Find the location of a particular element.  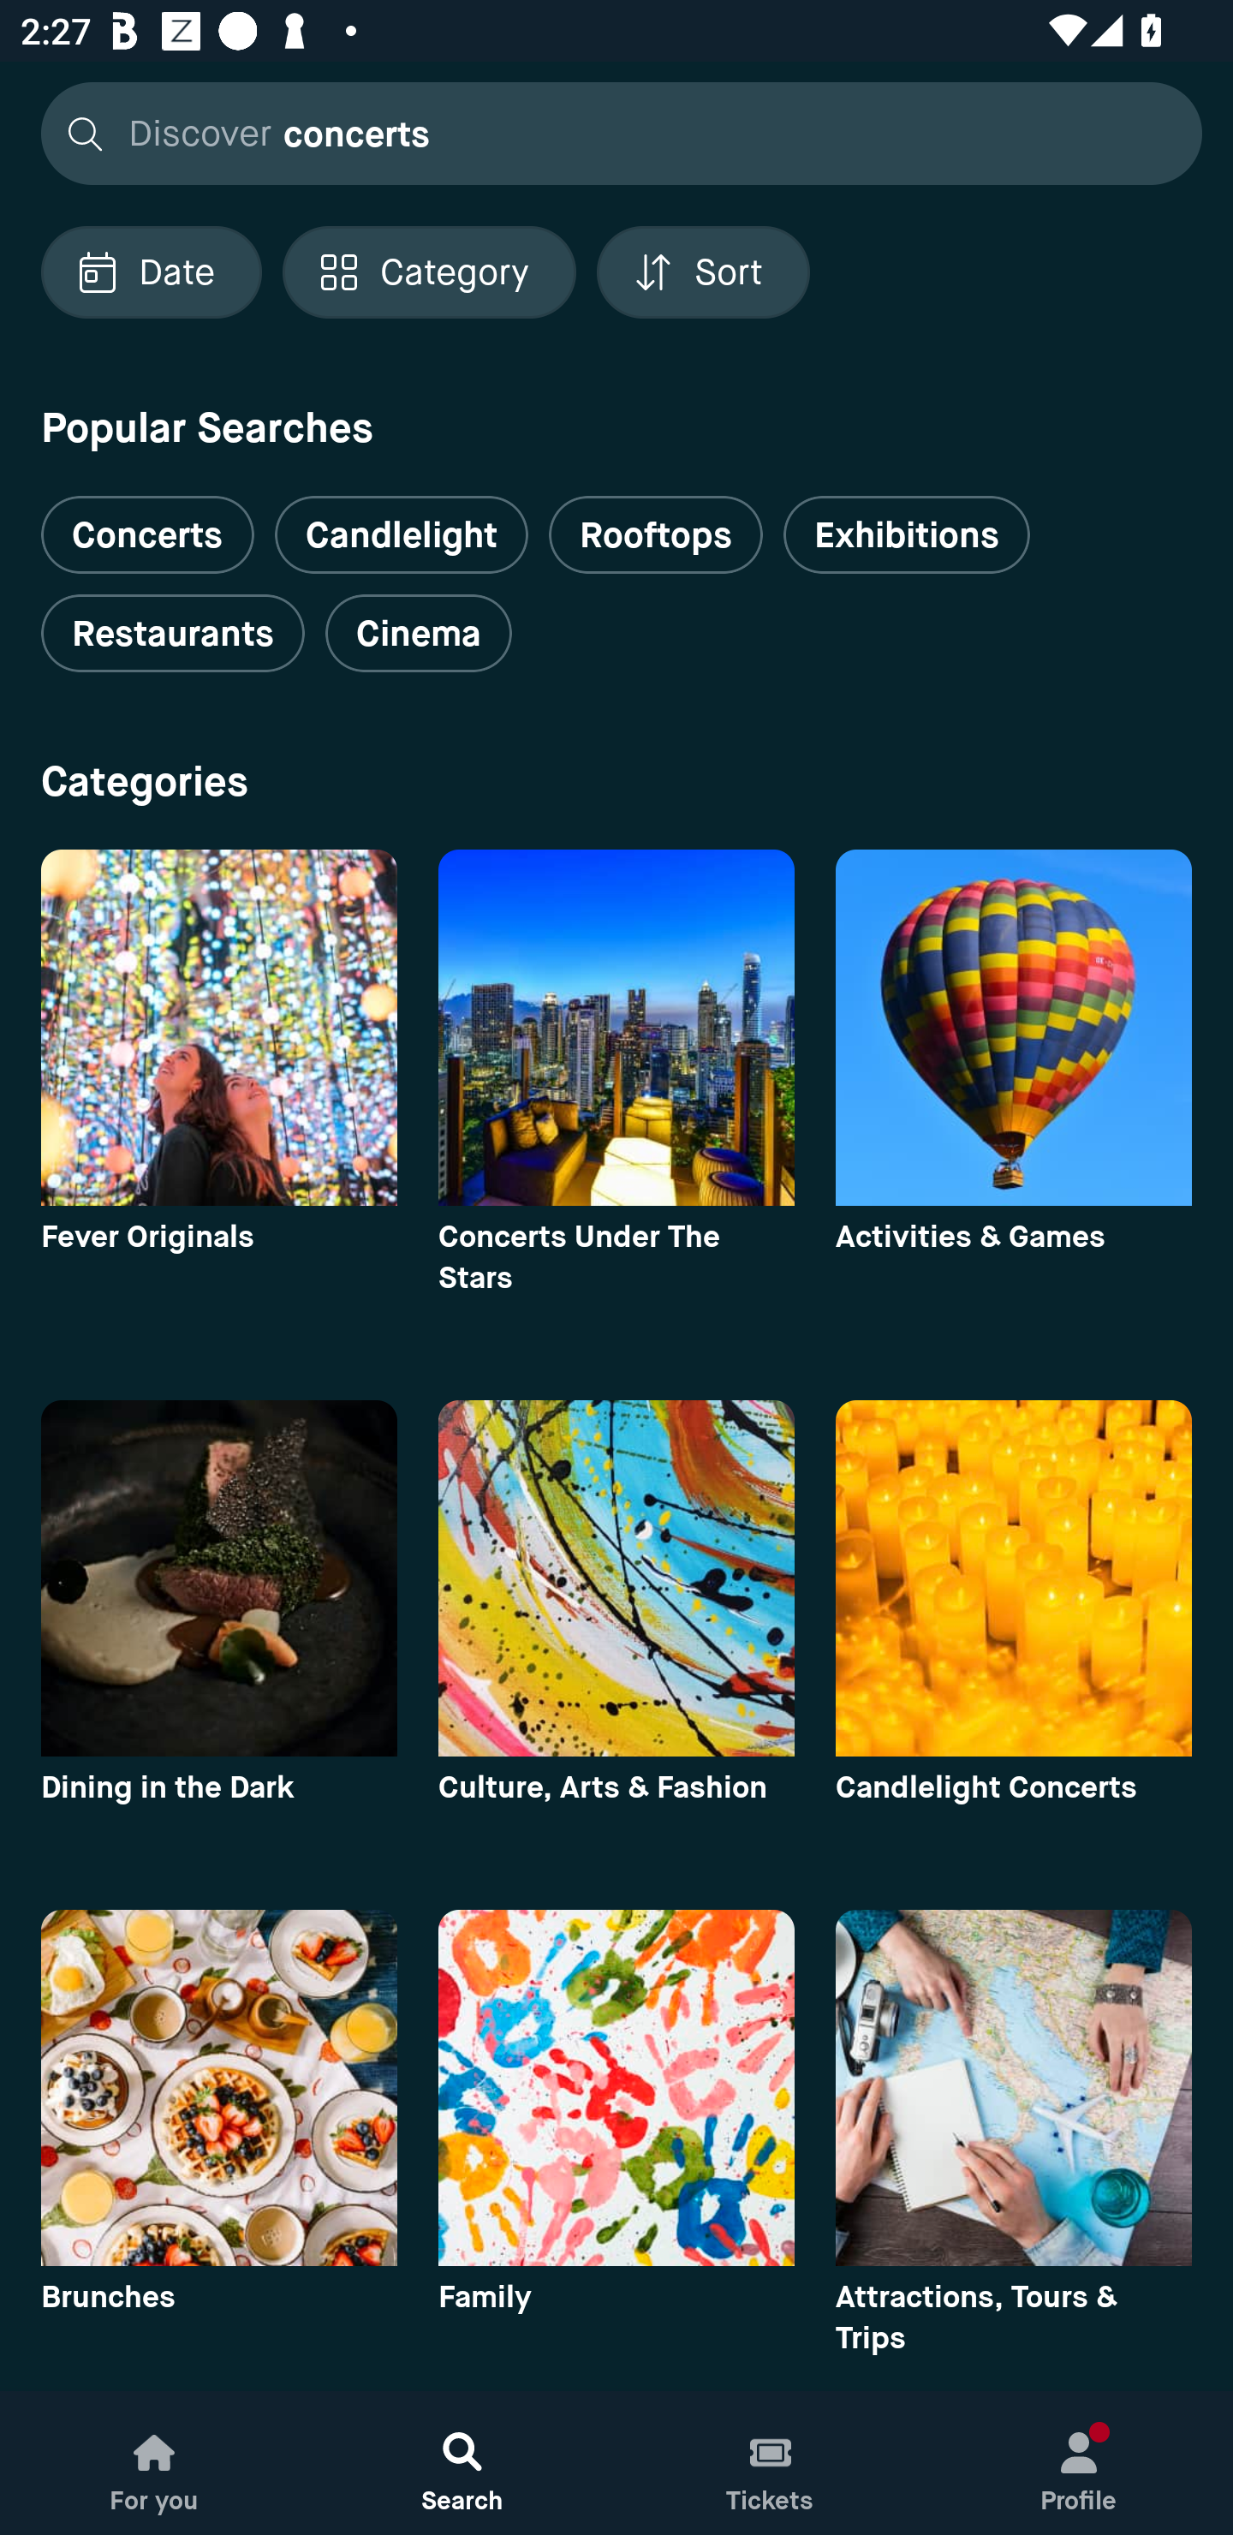

category image is located at coordinates (616, 1028).